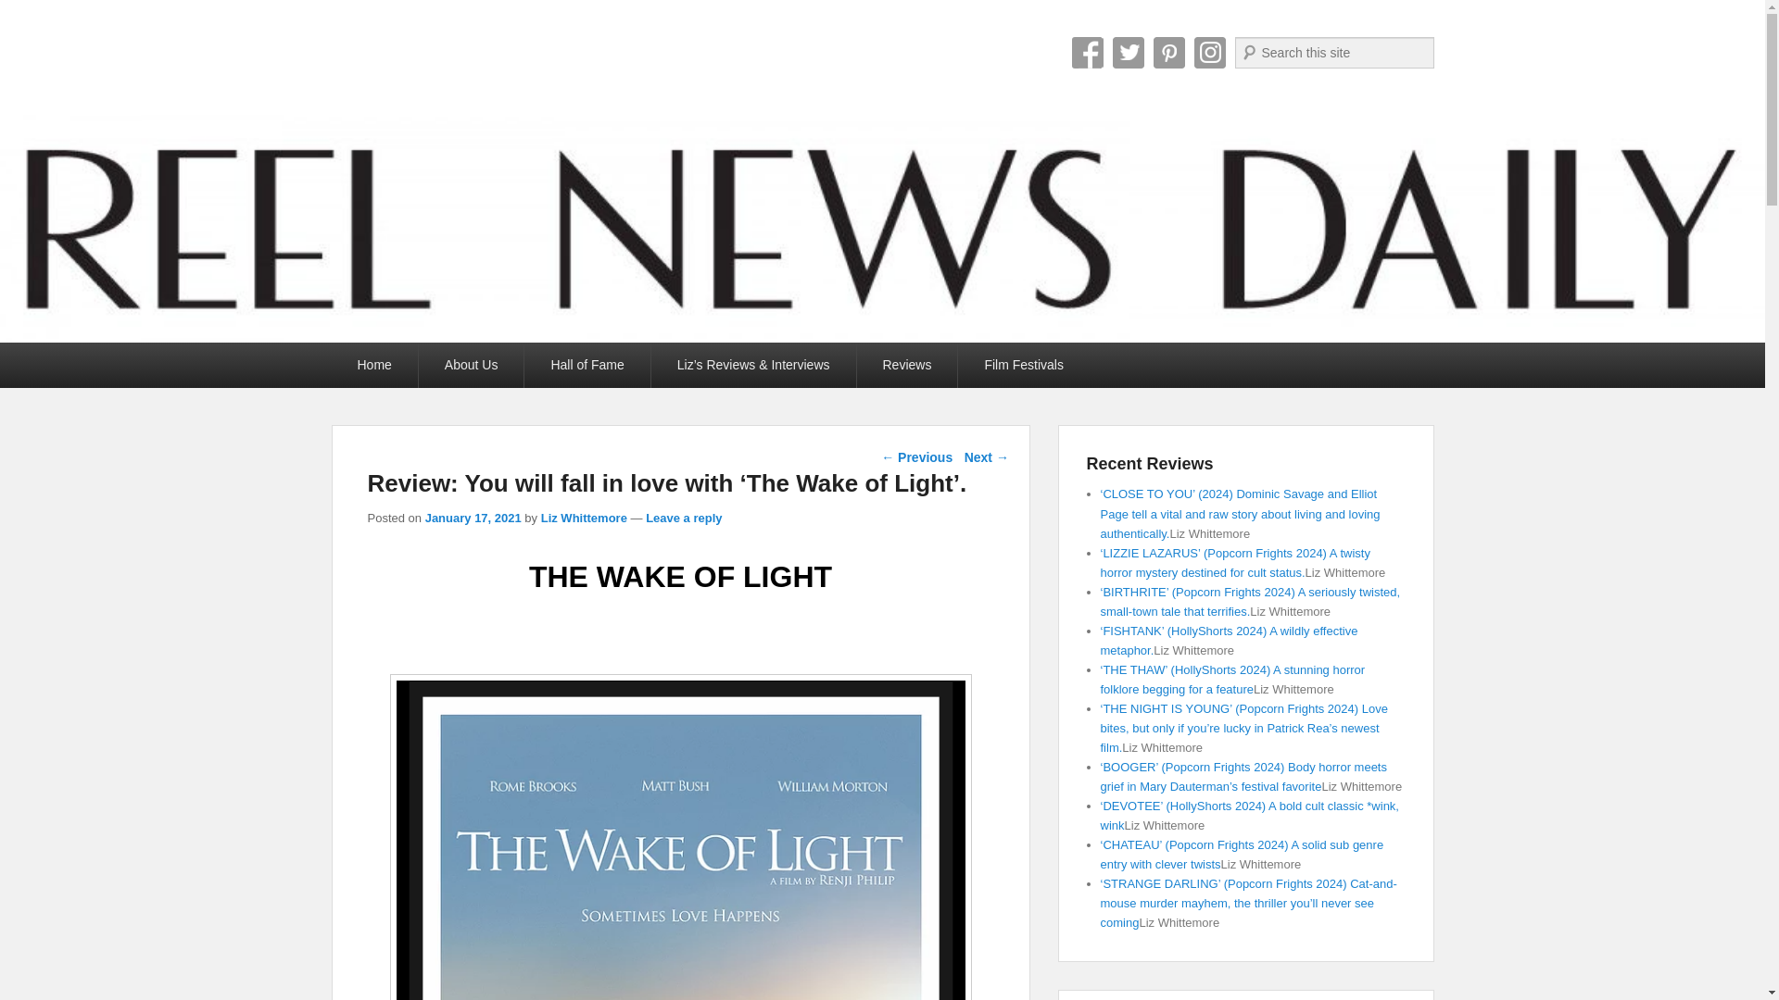 The height and width of the screenshot is (1000, 1779). Describe the element at coordinates (1168, 52) in the screenshot. I see `Pinterest` at that location.